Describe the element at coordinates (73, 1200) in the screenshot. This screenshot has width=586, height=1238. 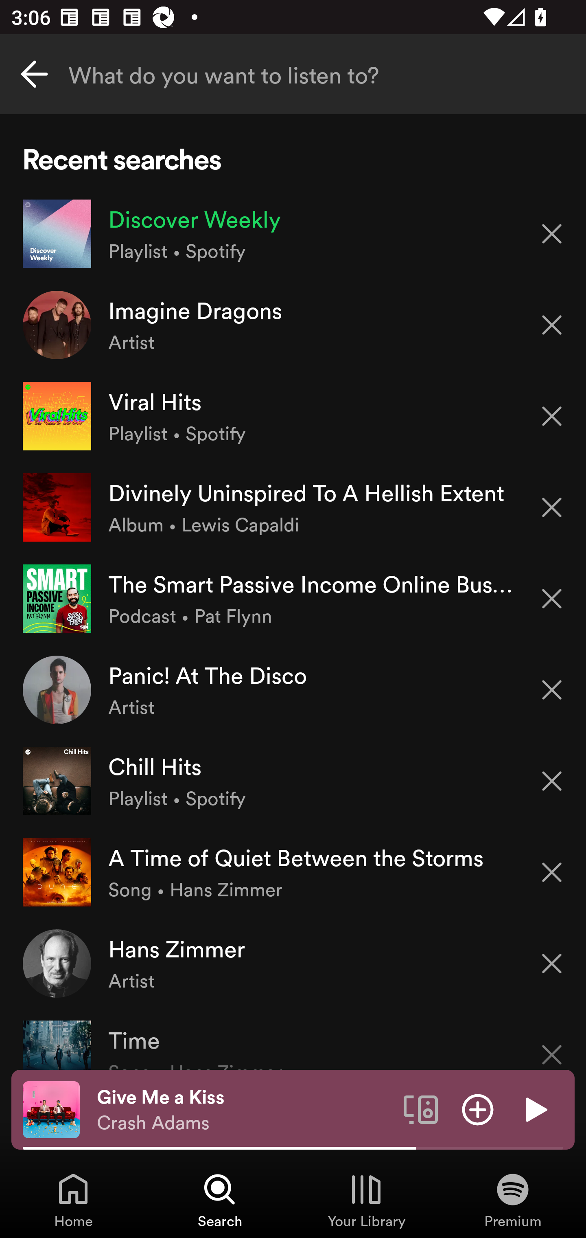
I see `Home, Tab 1 of 4 Home Home` at that location.